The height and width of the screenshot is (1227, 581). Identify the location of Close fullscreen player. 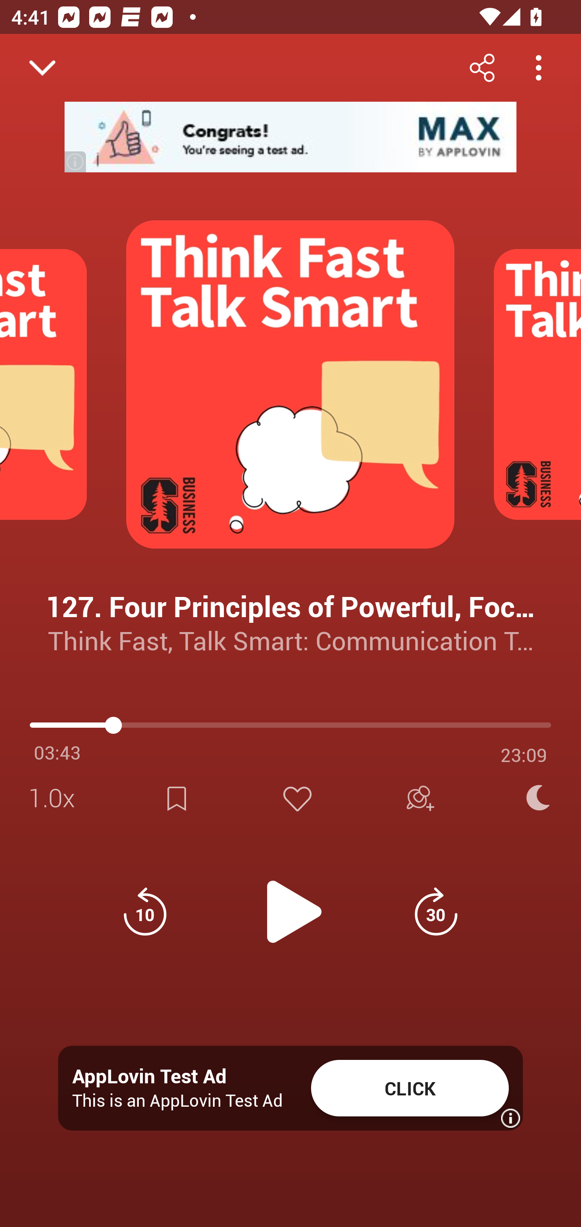
(42, 68).